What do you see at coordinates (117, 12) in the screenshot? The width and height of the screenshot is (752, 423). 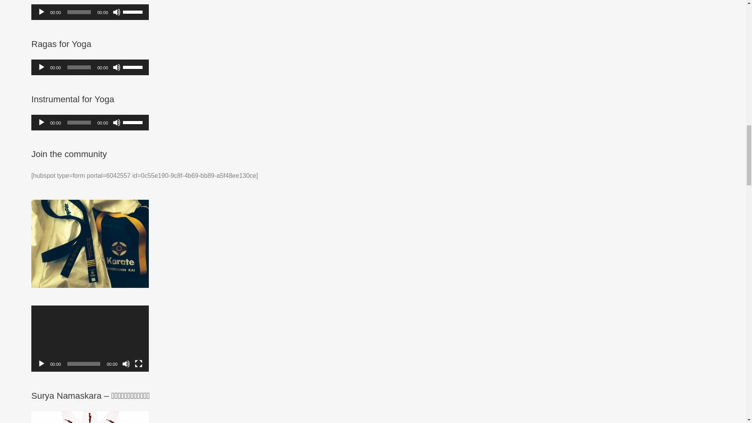 I see `Mute` at bounding box center [117, 12].